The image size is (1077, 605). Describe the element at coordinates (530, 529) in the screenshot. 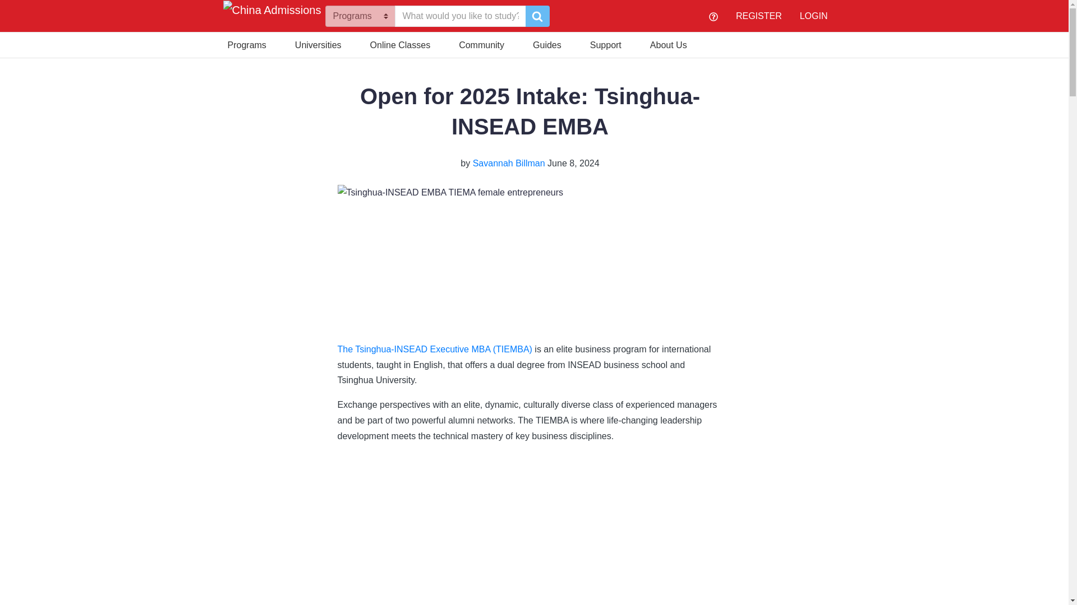

I see `Whats it like studying the Tsinghua INSEAD EMBA Program?` at that location.